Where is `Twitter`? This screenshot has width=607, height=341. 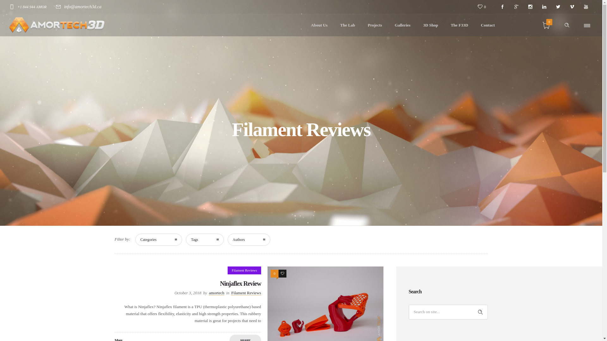 Twitter is located at coordinates (558, 7).